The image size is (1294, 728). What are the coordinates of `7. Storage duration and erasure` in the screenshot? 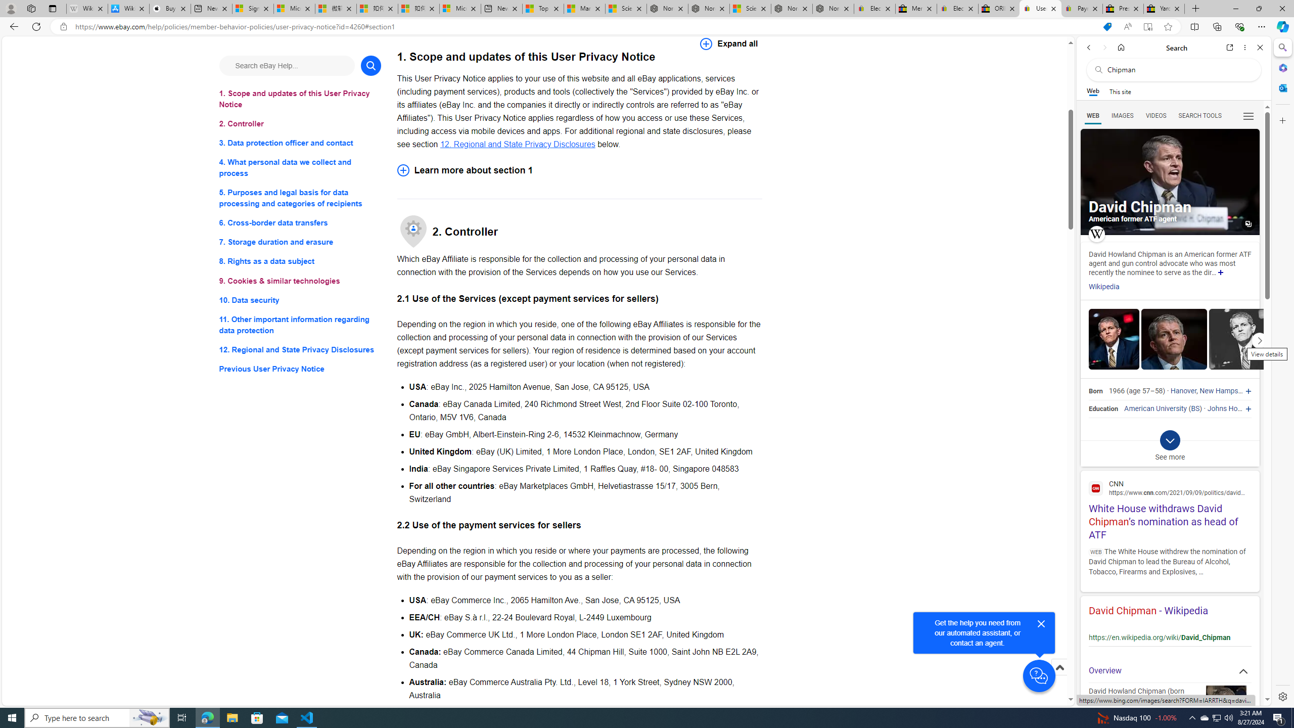 It's located at (300, 243).